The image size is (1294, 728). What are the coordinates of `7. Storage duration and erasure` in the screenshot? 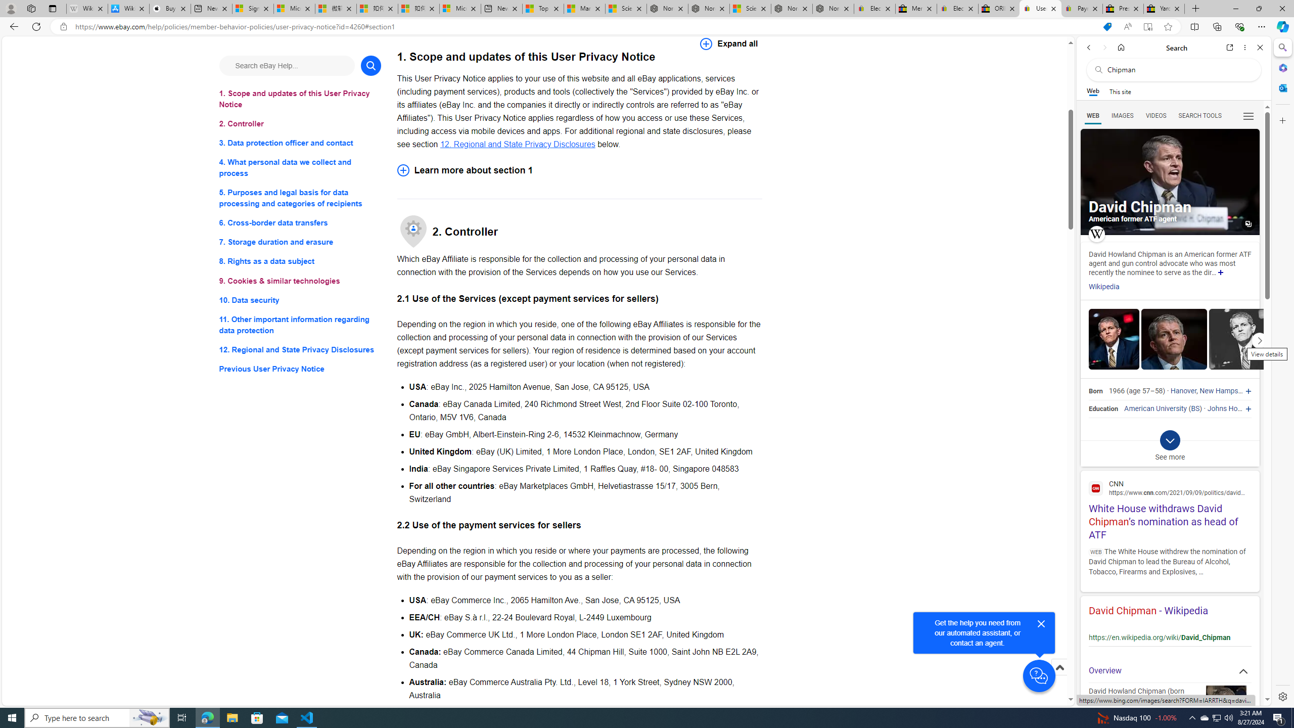 It's located at (300, 243).